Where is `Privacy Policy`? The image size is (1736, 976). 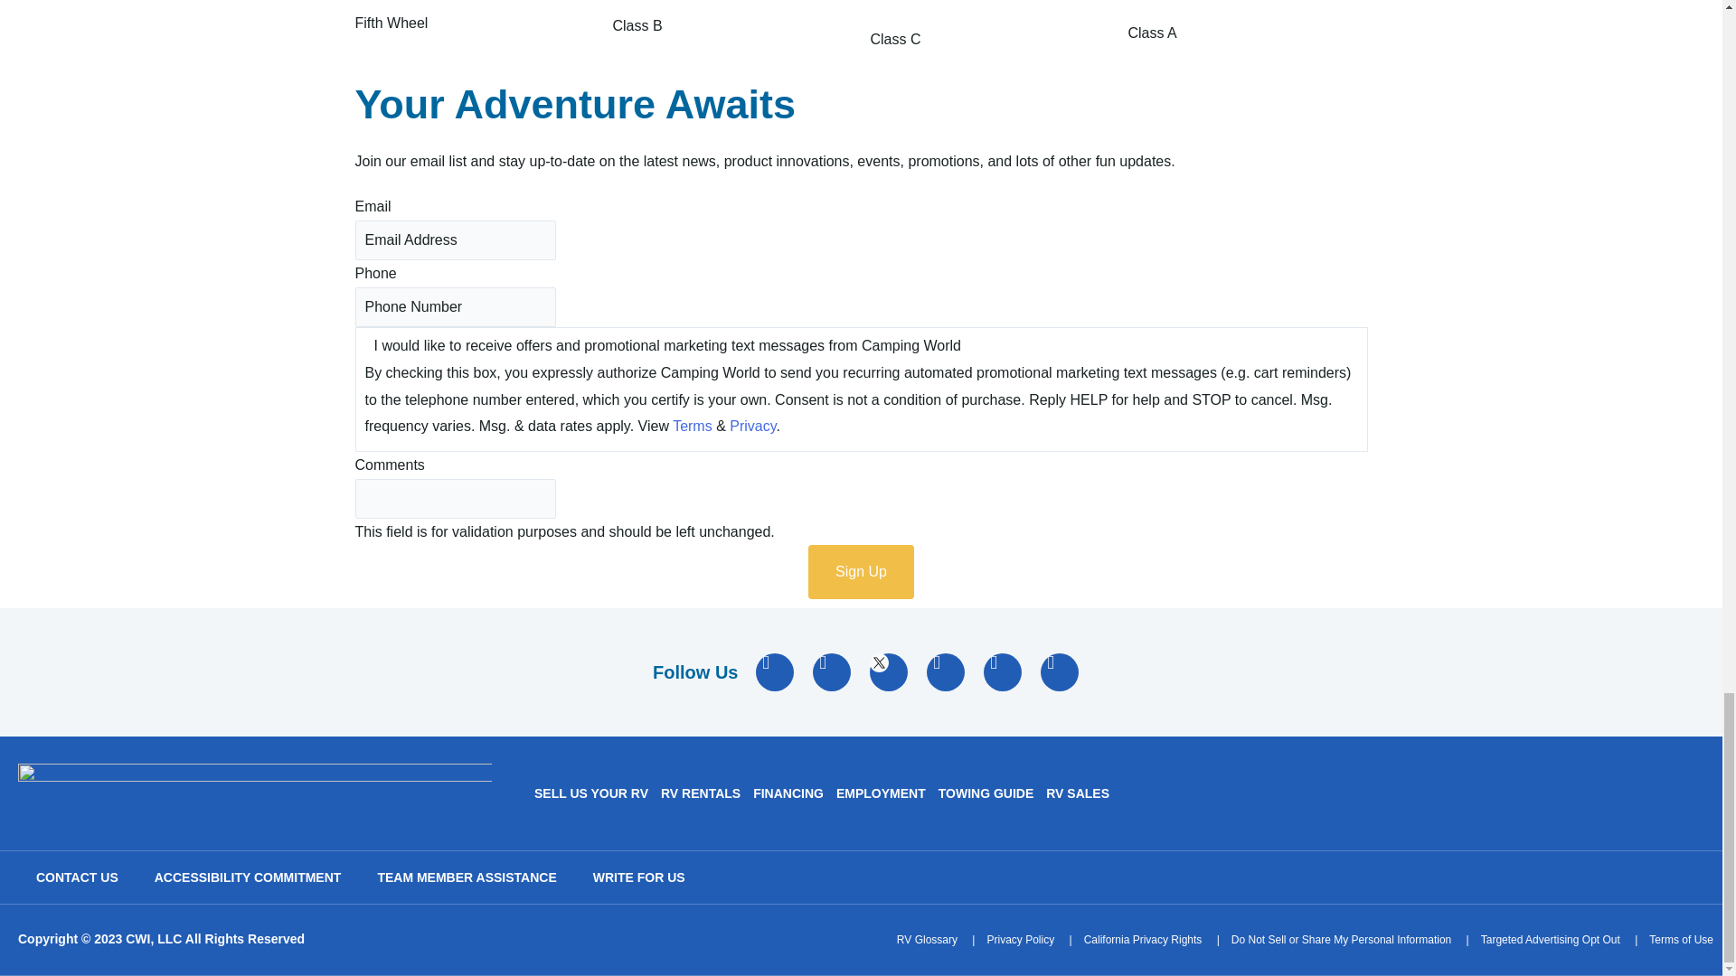
Privacy Policy is located at coordinates (1020, 940).